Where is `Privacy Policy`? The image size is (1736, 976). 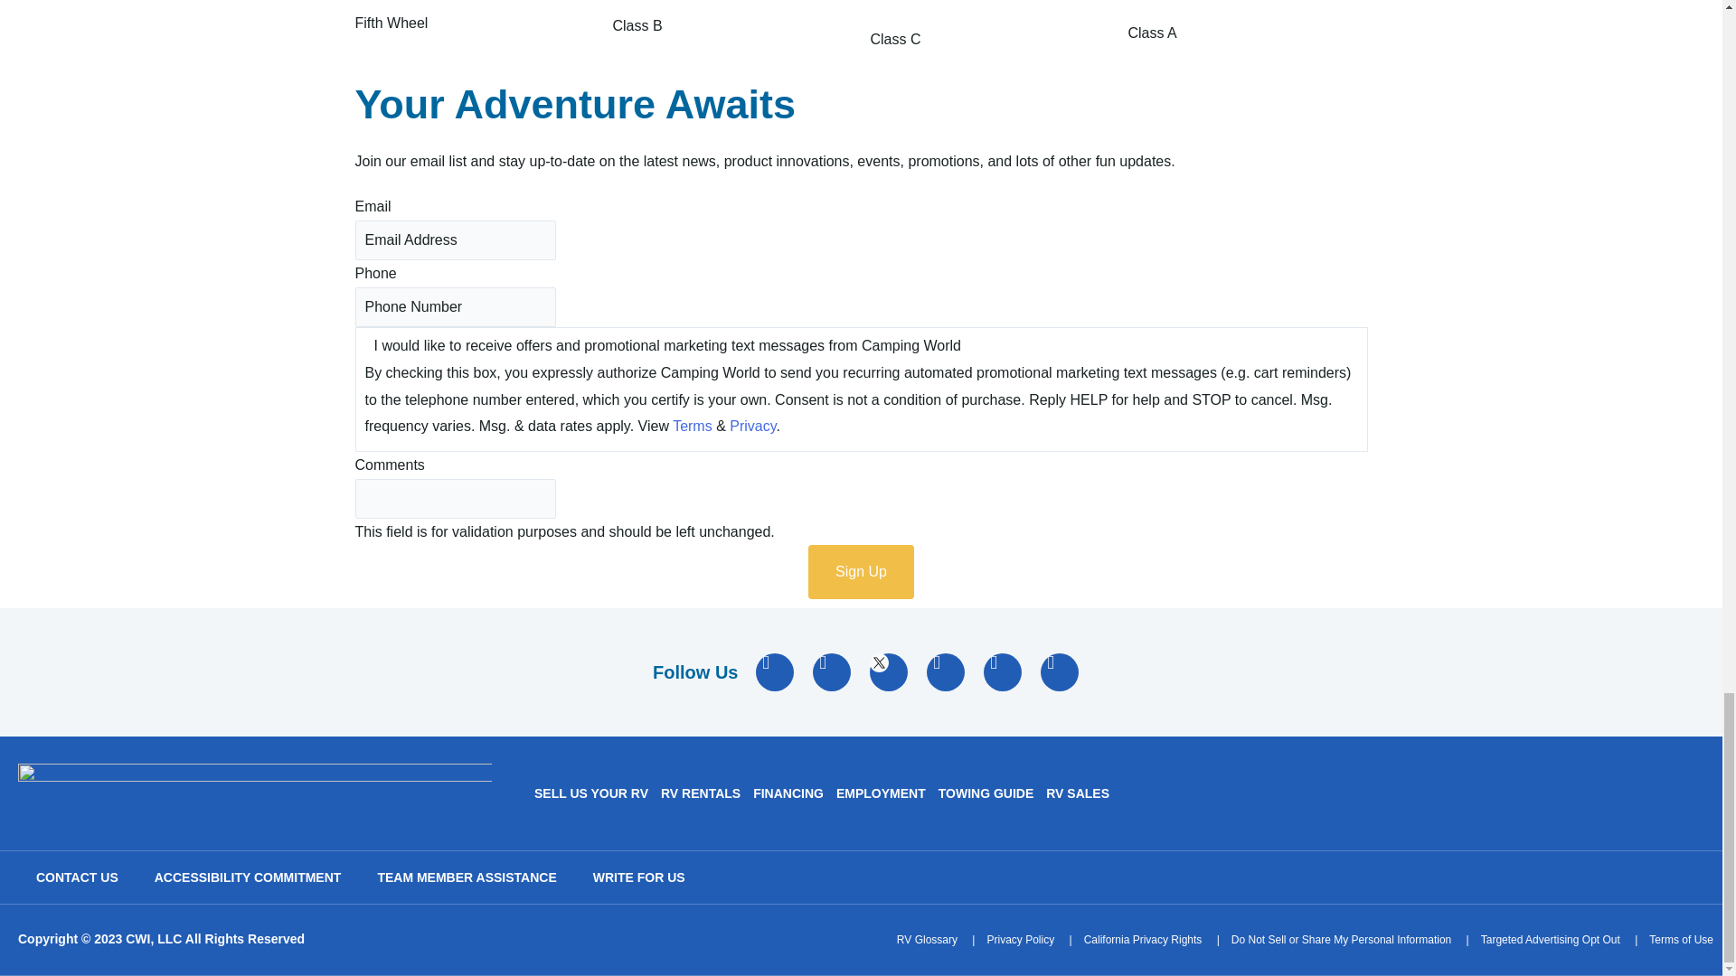
Privacy Policy is located at coordinates (1020, 940).